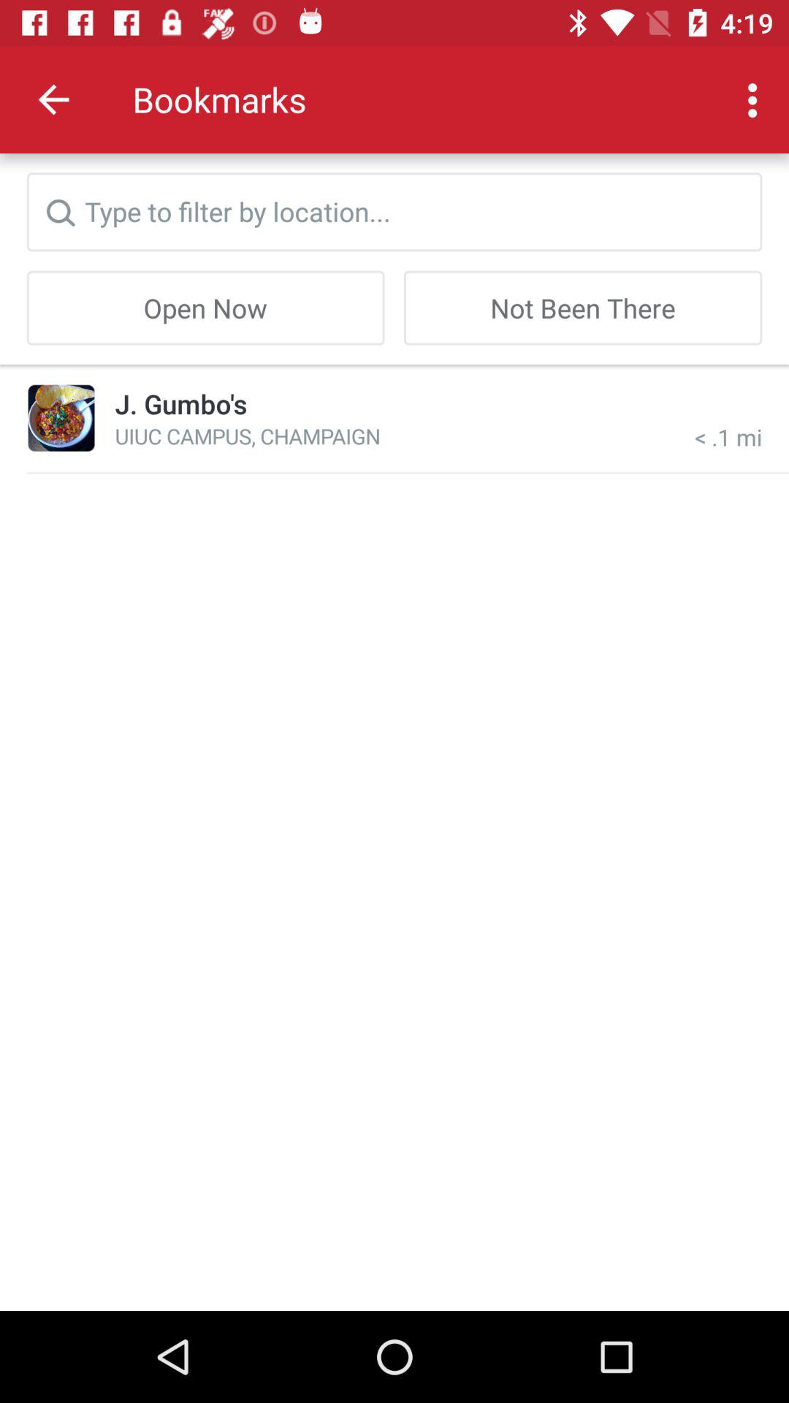 The width and height of the screenshot is (789, 1403). I want to click on turn off the < .1 mi icon, so click(728, 418).